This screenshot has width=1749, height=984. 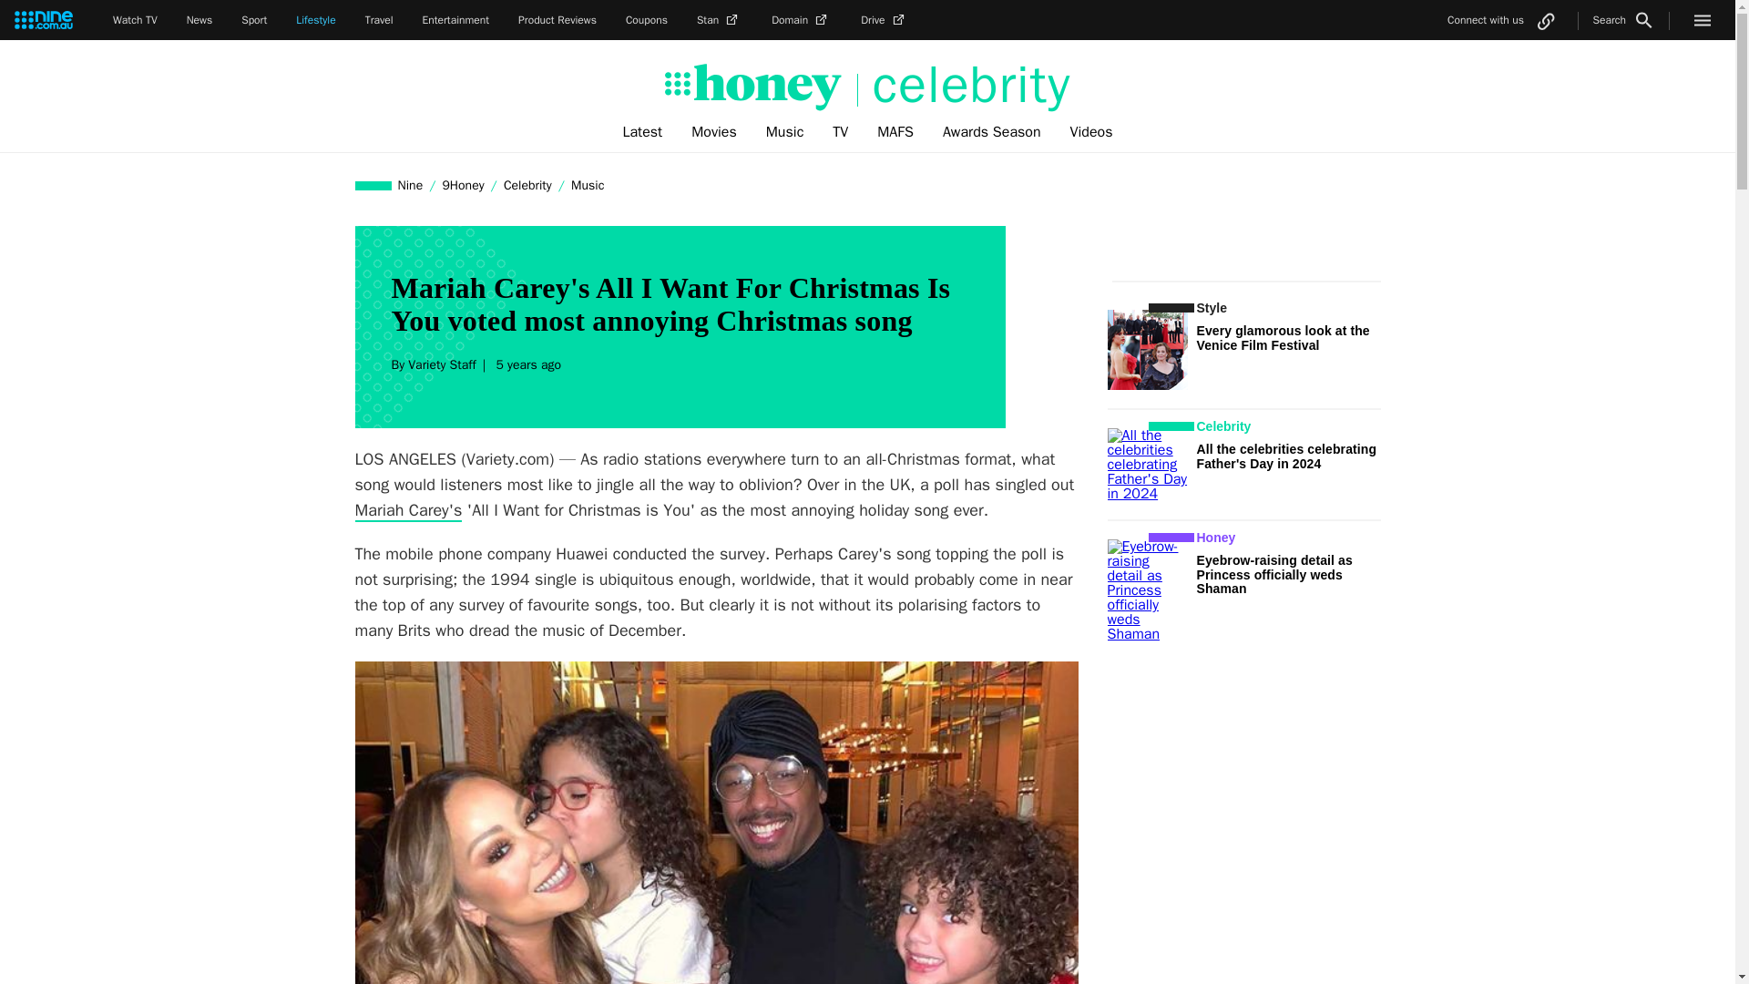 What do you see at coordinates (884, 20) in the screenshot?
I see `Drive` at bounding box center [884, 20].